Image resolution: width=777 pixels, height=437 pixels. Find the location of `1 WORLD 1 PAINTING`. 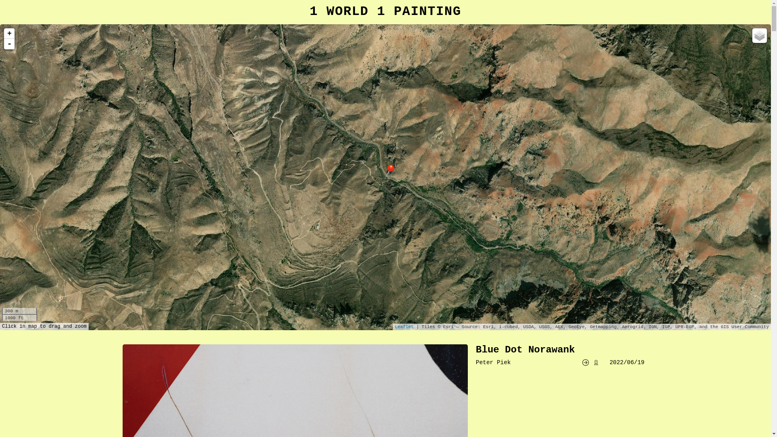

1 WORLD 1 PAINTING is located at coordinates (385, 11).